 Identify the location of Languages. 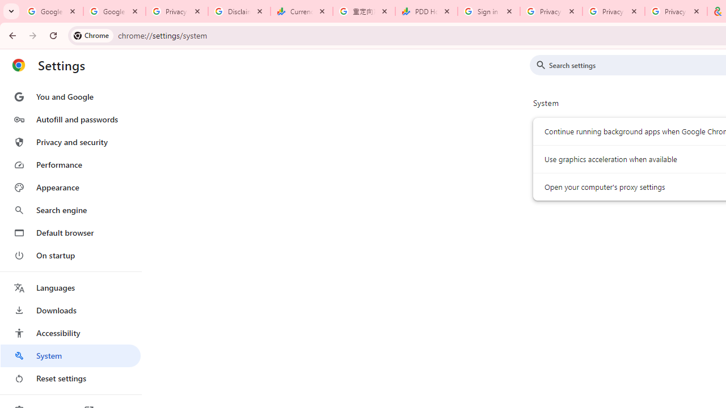
(70, 288).